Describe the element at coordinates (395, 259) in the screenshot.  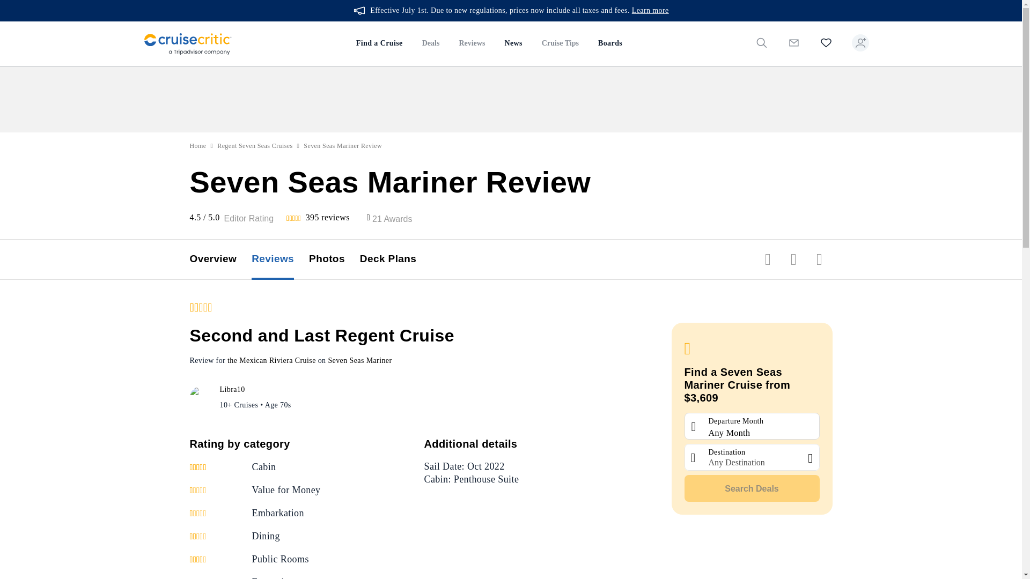
I see `Deck Plans` at that location.